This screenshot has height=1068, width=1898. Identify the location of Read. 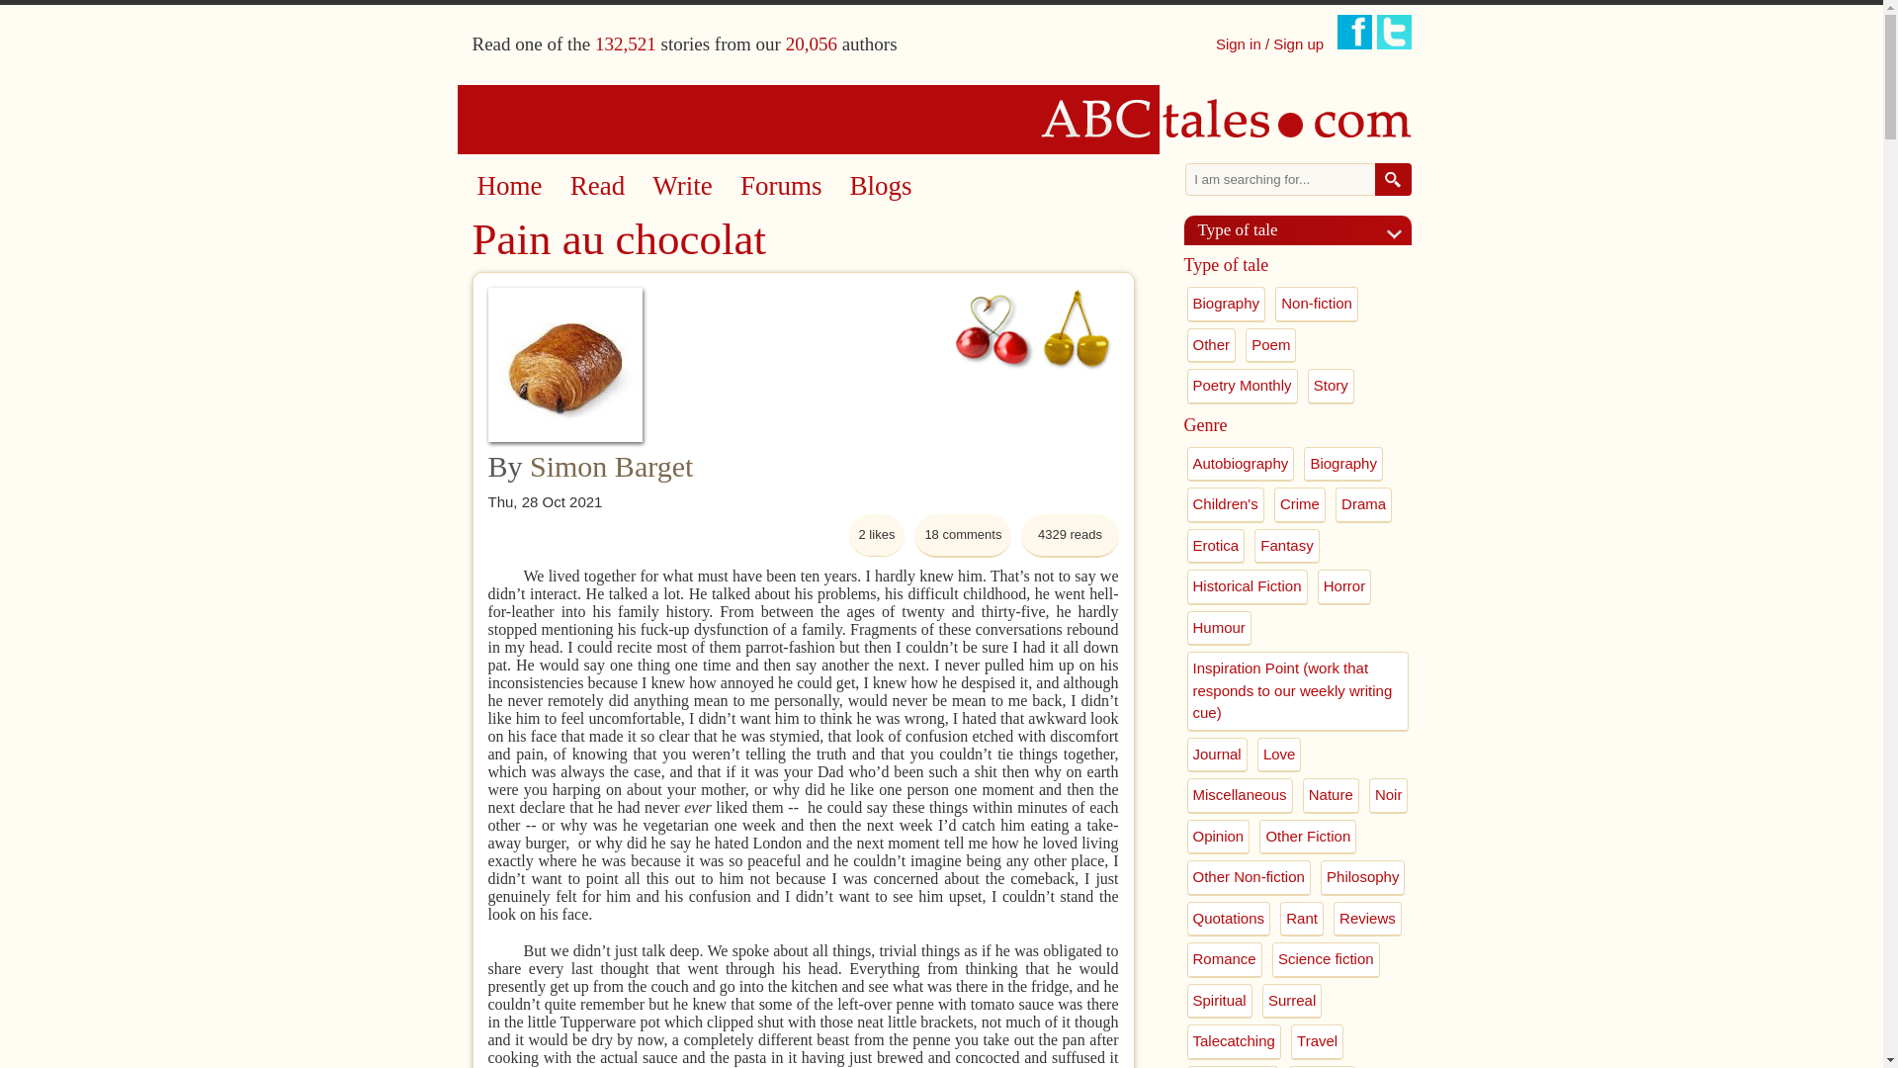
(597, 186).